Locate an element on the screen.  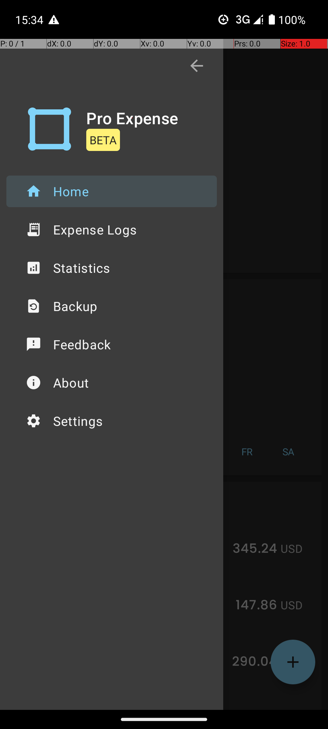
Pro Expense is located at coordinates (132, 118).